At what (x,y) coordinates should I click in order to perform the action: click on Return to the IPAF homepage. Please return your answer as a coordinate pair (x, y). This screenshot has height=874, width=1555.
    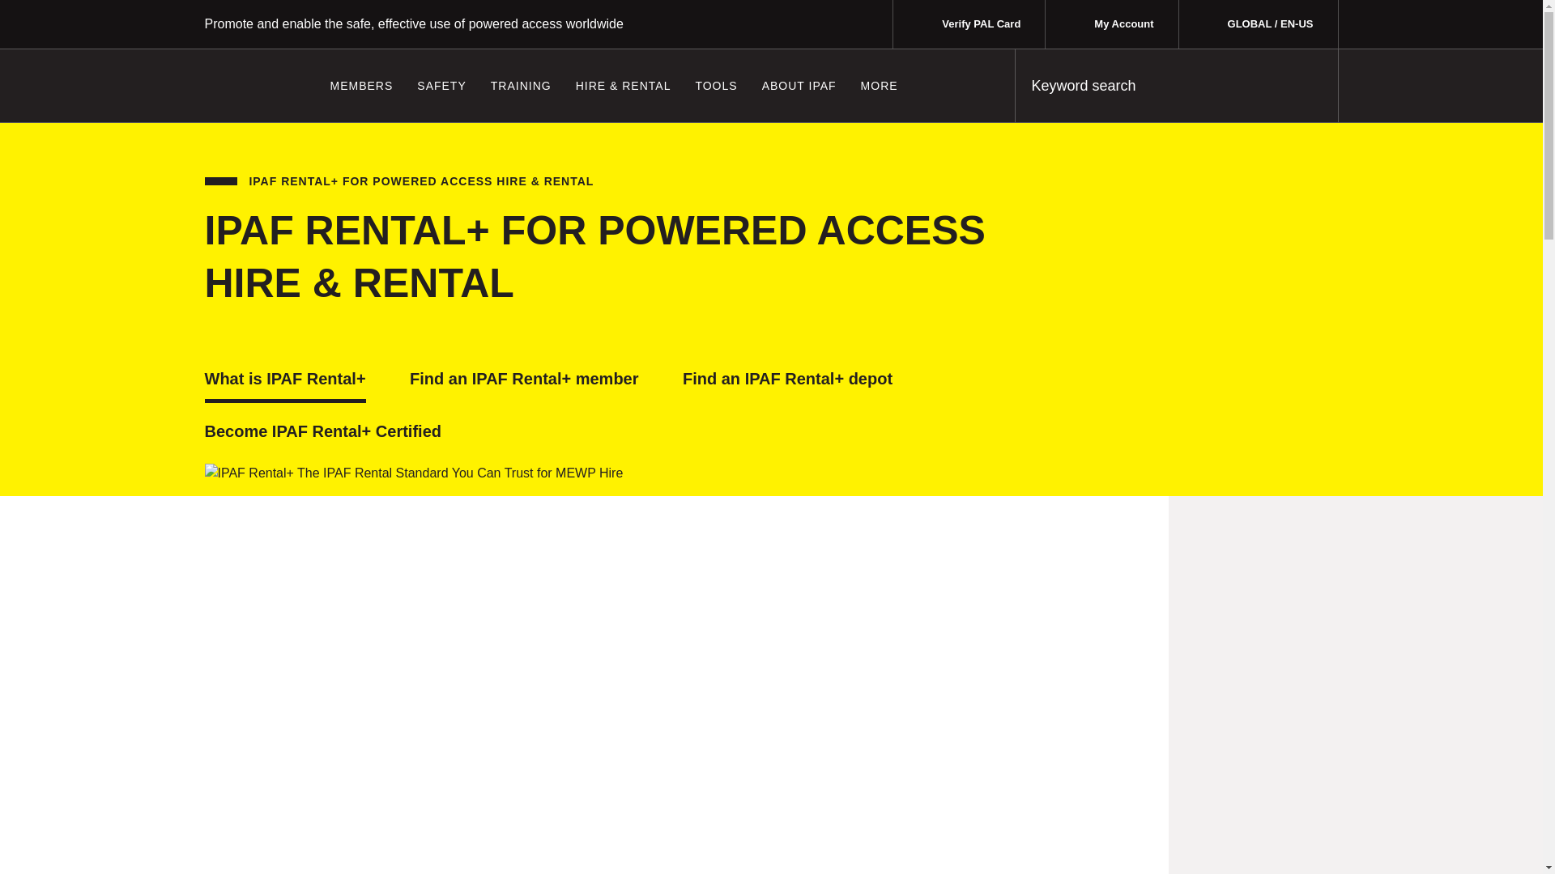
    Looking at the image, I should click on (253, 81).